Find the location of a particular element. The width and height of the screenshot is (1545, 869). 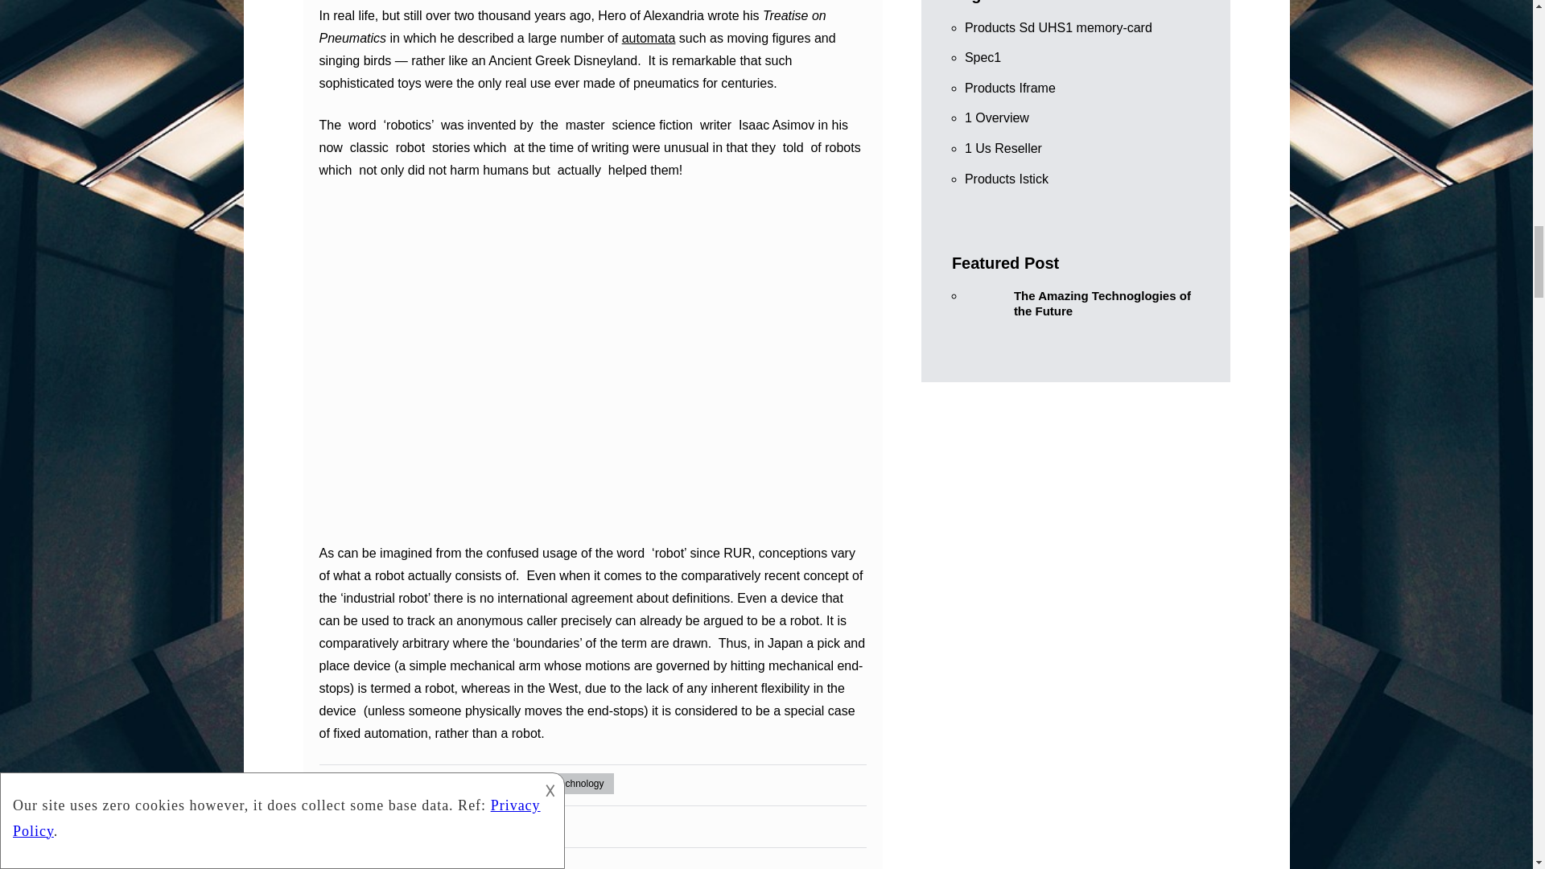

Technology is located at coordinates (579, 784).